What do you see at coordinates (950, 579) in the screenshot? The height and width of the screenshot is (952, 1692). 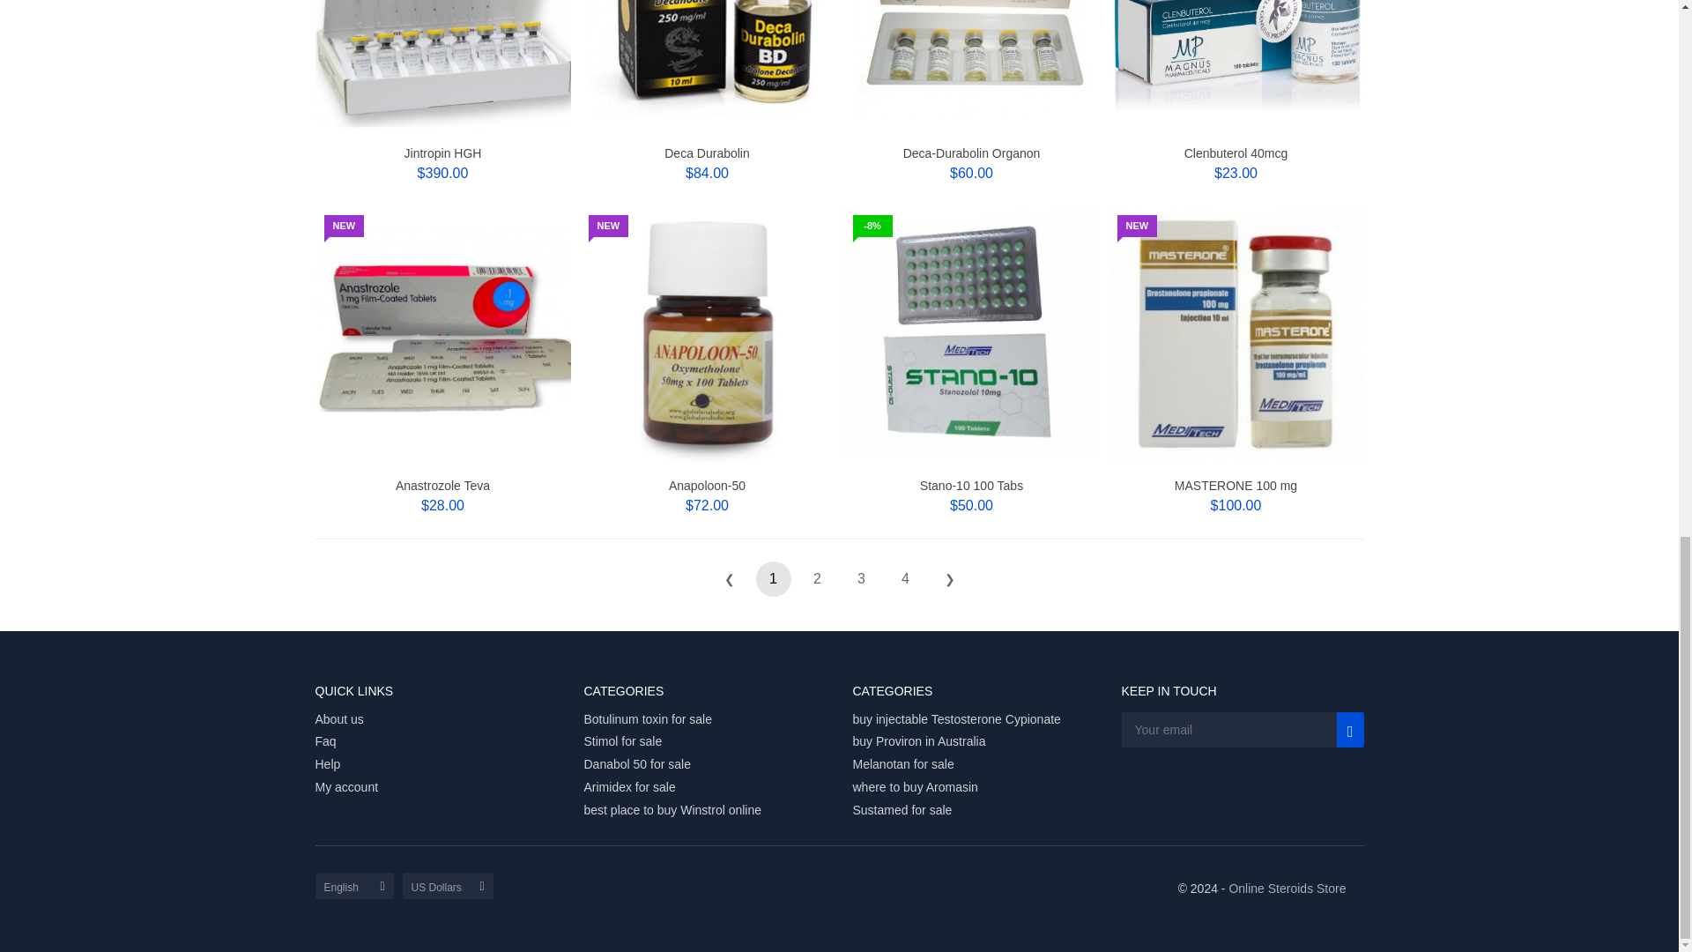 I see `next page` at bounding box center [950, 579].